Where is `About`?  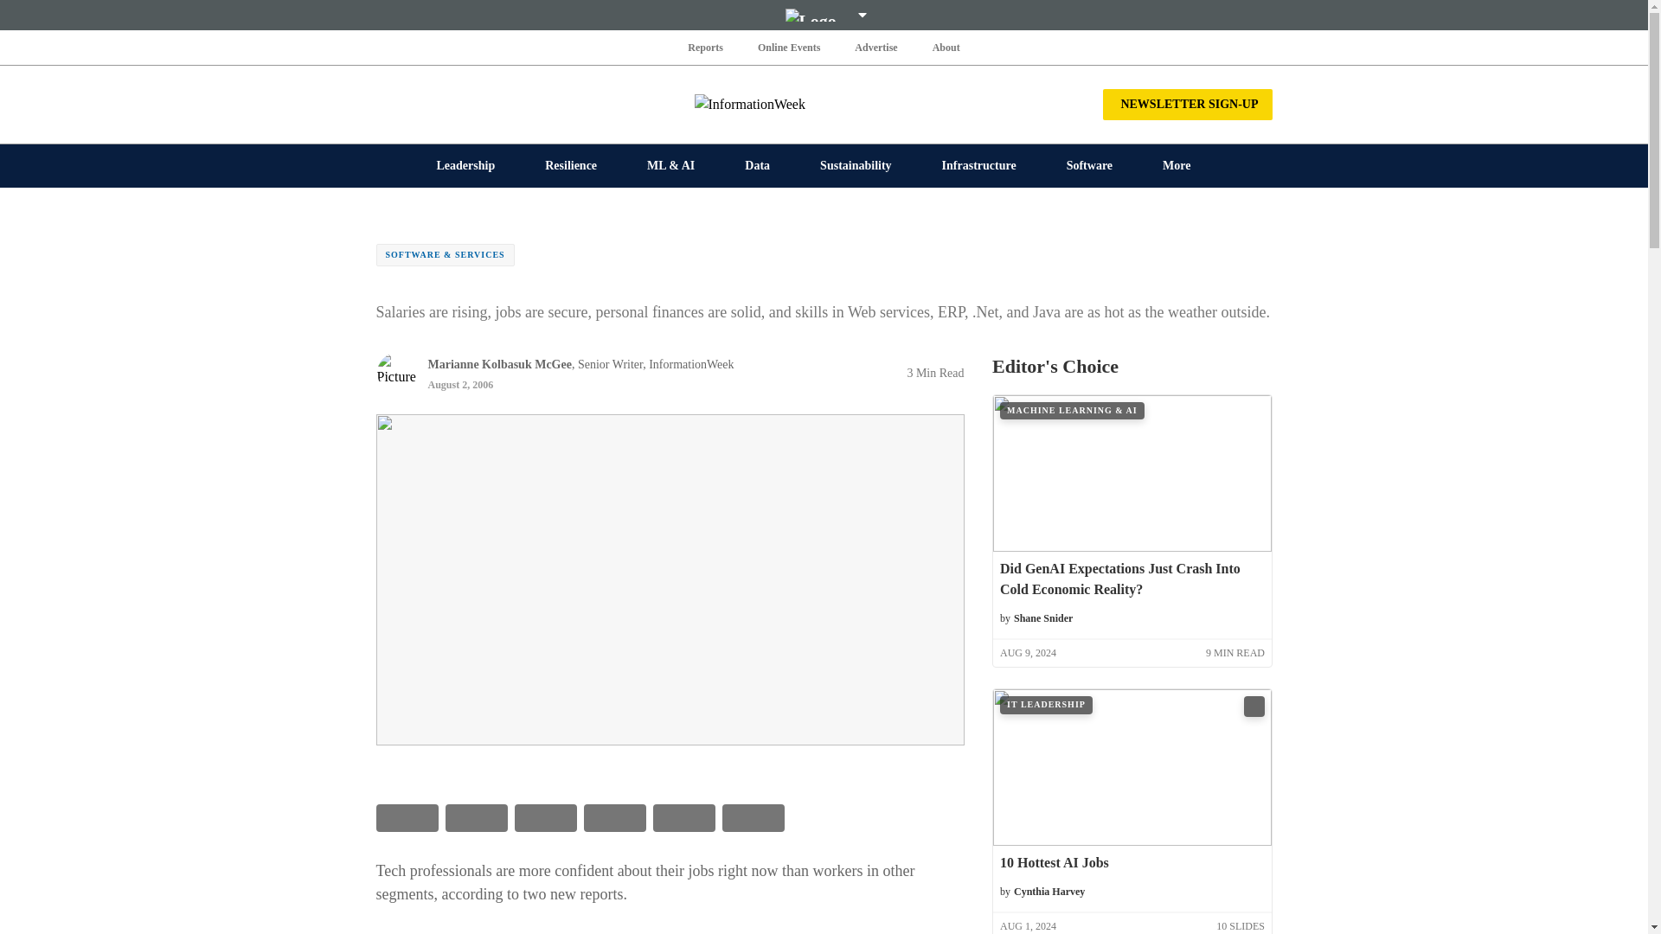
About is located at coordinates (946, 47).